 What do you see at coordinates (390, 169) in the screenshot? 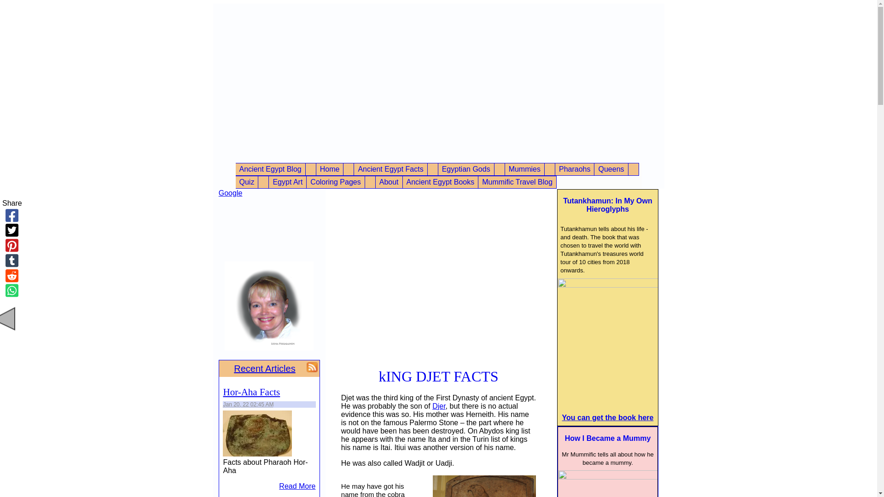
I see `Ancient Egypt Facts` at bounding box center [390, 169].